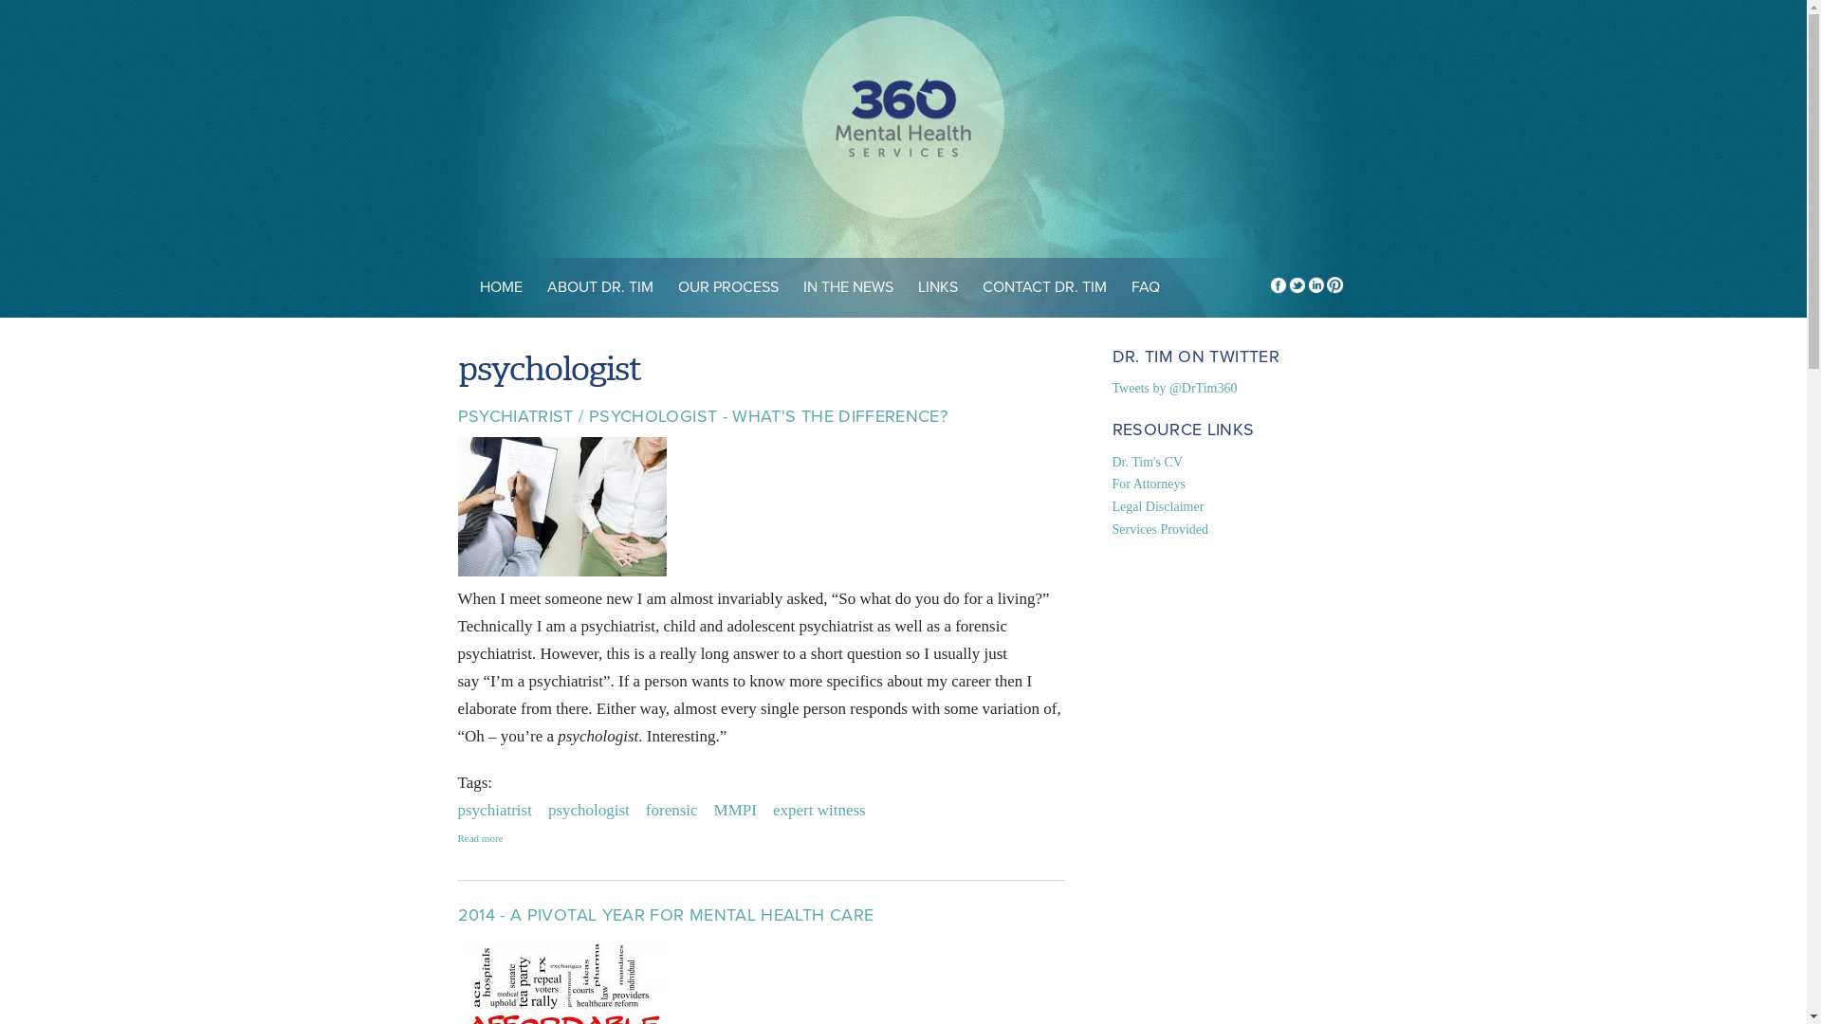 The image size is (1821, 1024). Describe the element at coordinates (494, 810) in the screenshot. I see `psychiatrist` at that location.